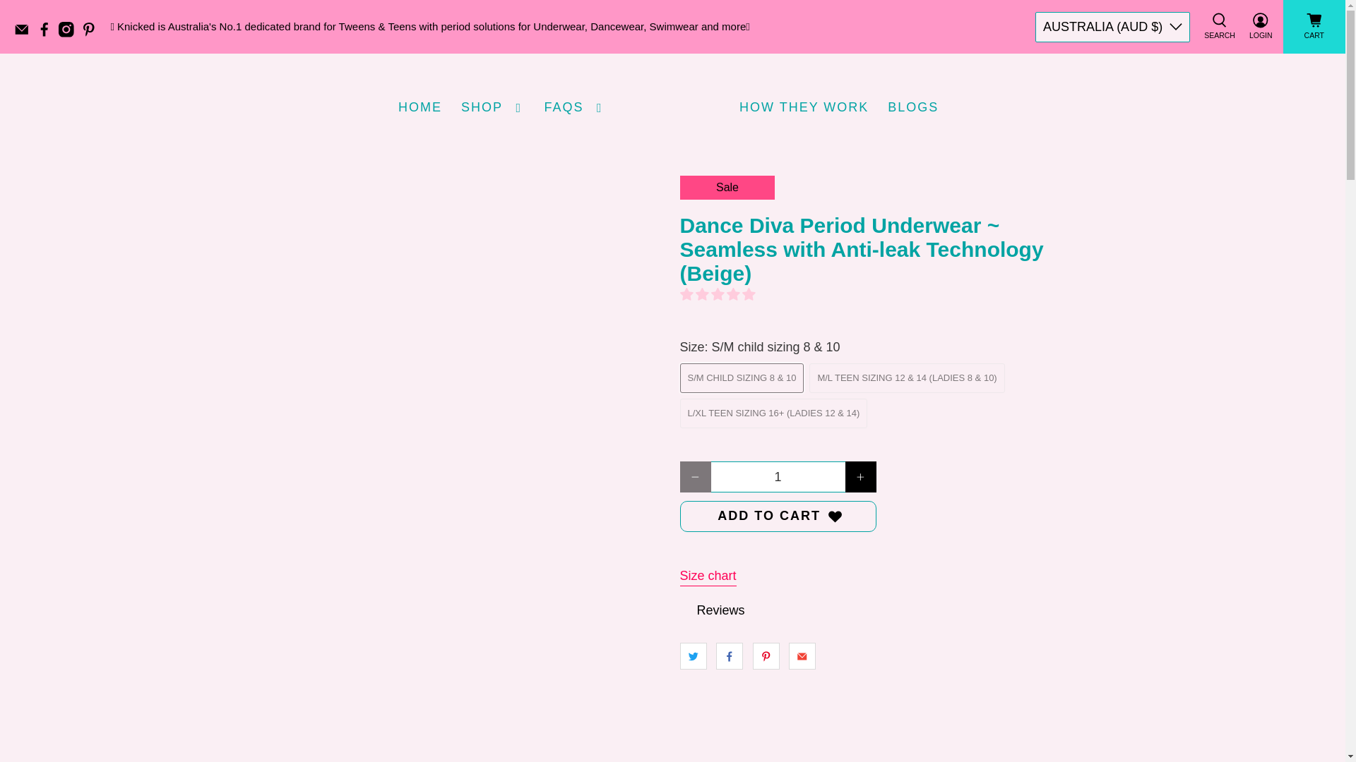 The height and width of the screenshot is (762, 1356). Describe the element at coordinates (48, 33) in the screenshot. I see `Knicked Australia on Facebook` at that location.